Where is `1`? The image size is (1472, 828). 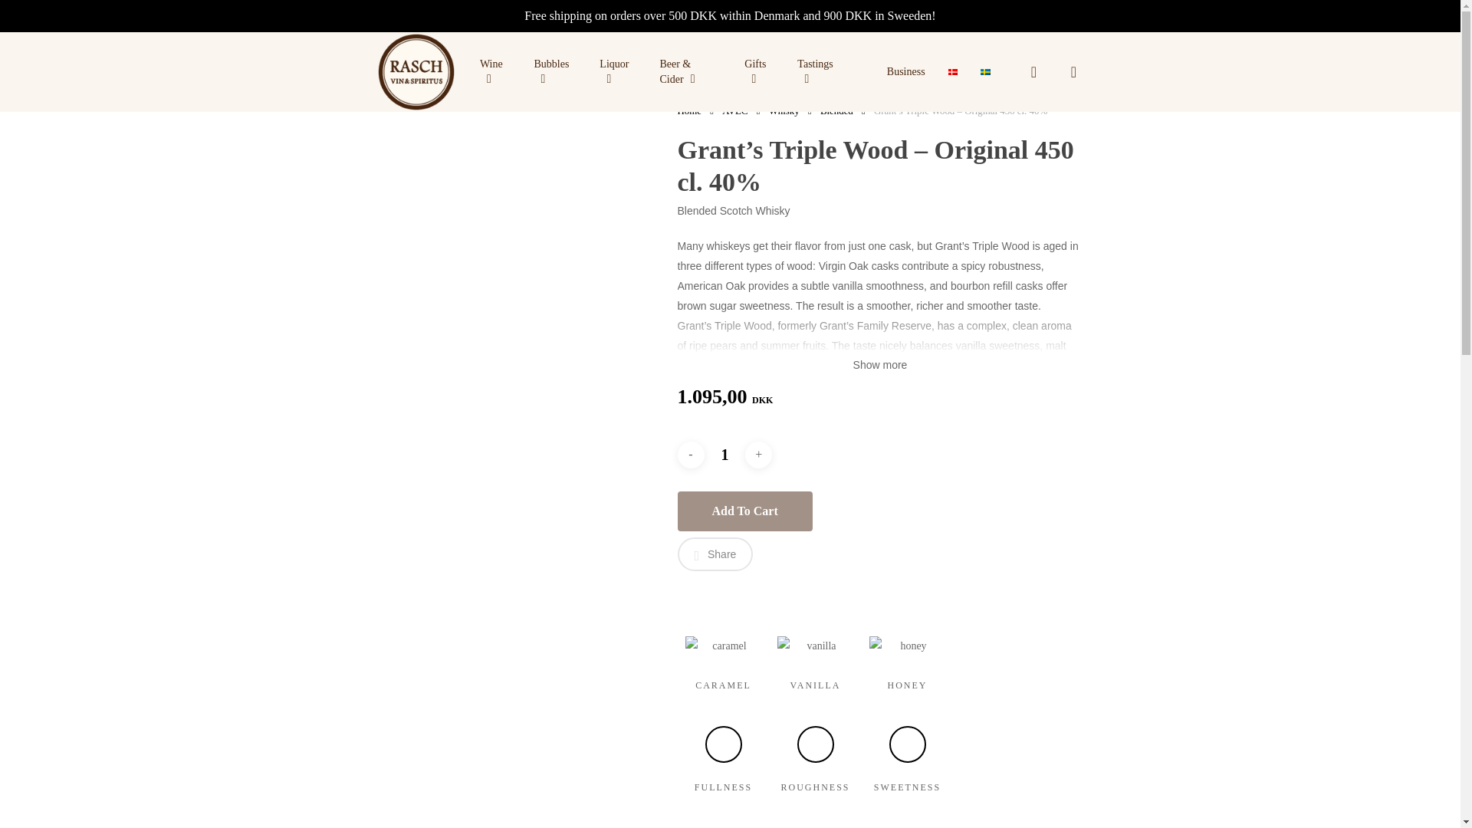 1 is located at coordinates (724, 455).